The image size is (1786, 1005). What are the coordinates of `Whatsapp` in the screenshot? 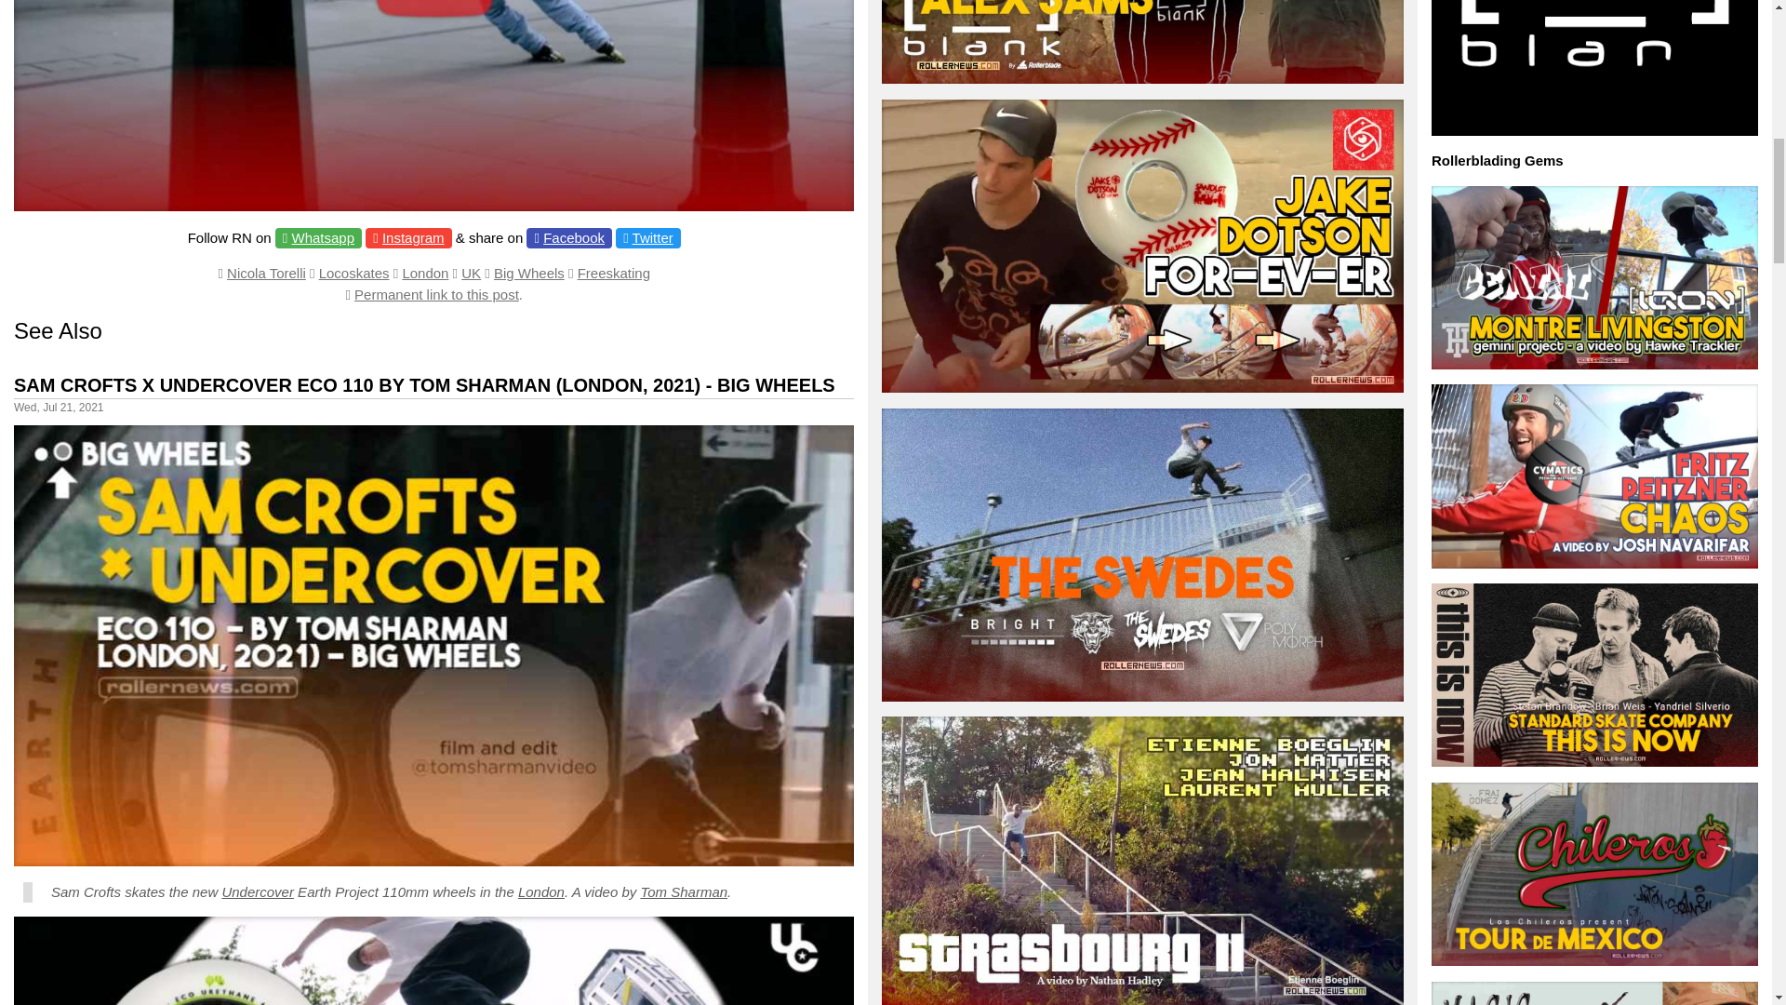 It's located at (324, 237).